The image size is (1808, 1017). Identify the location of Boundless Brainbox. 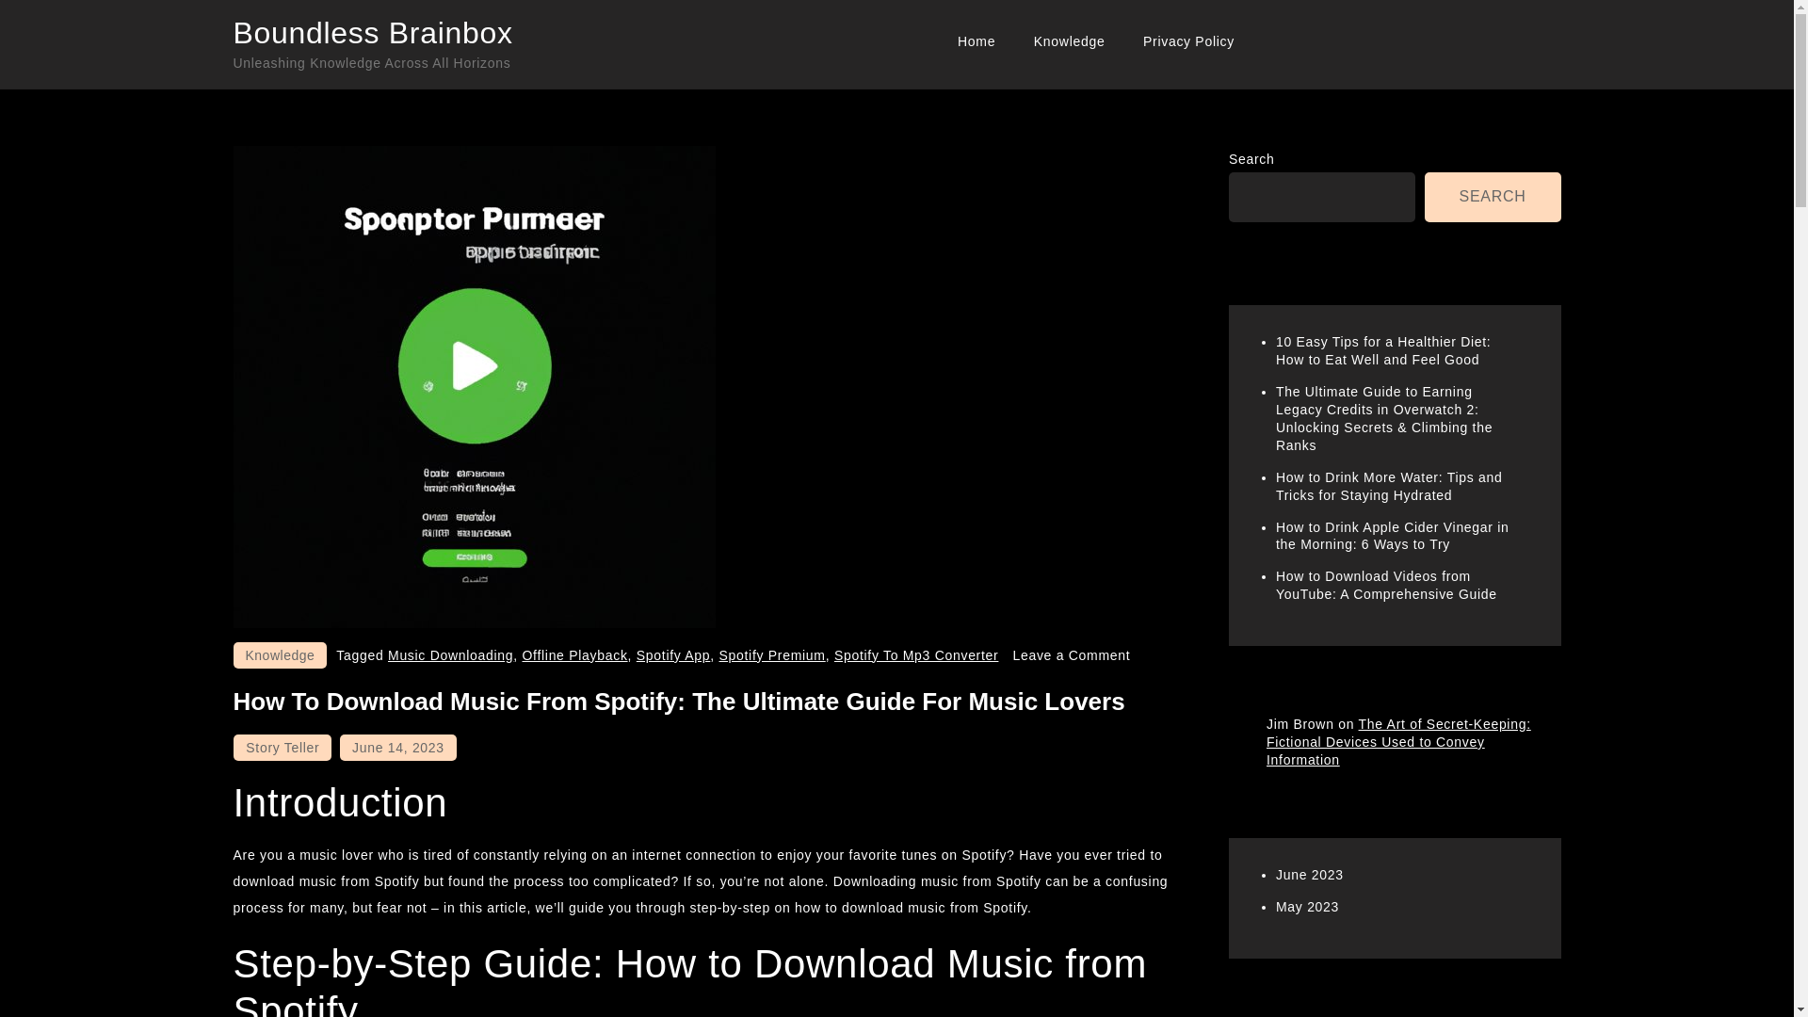
(373, 32).